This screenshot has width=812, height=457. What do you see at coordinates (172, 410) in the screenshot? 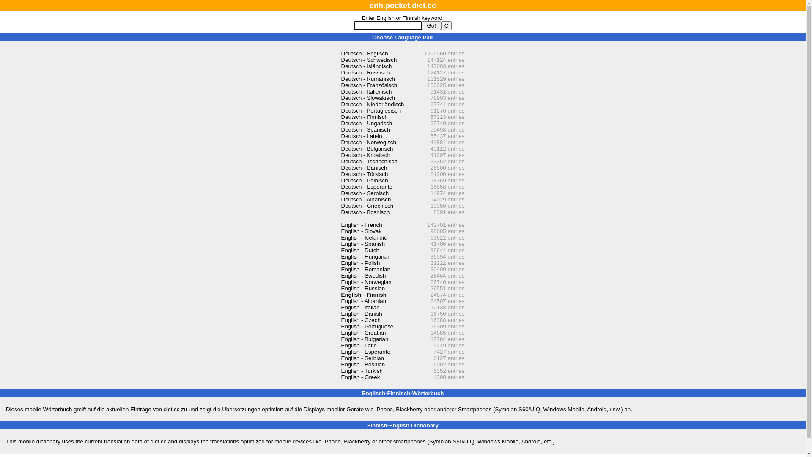
I see `dict.cc` at bounding box center [172, 410].